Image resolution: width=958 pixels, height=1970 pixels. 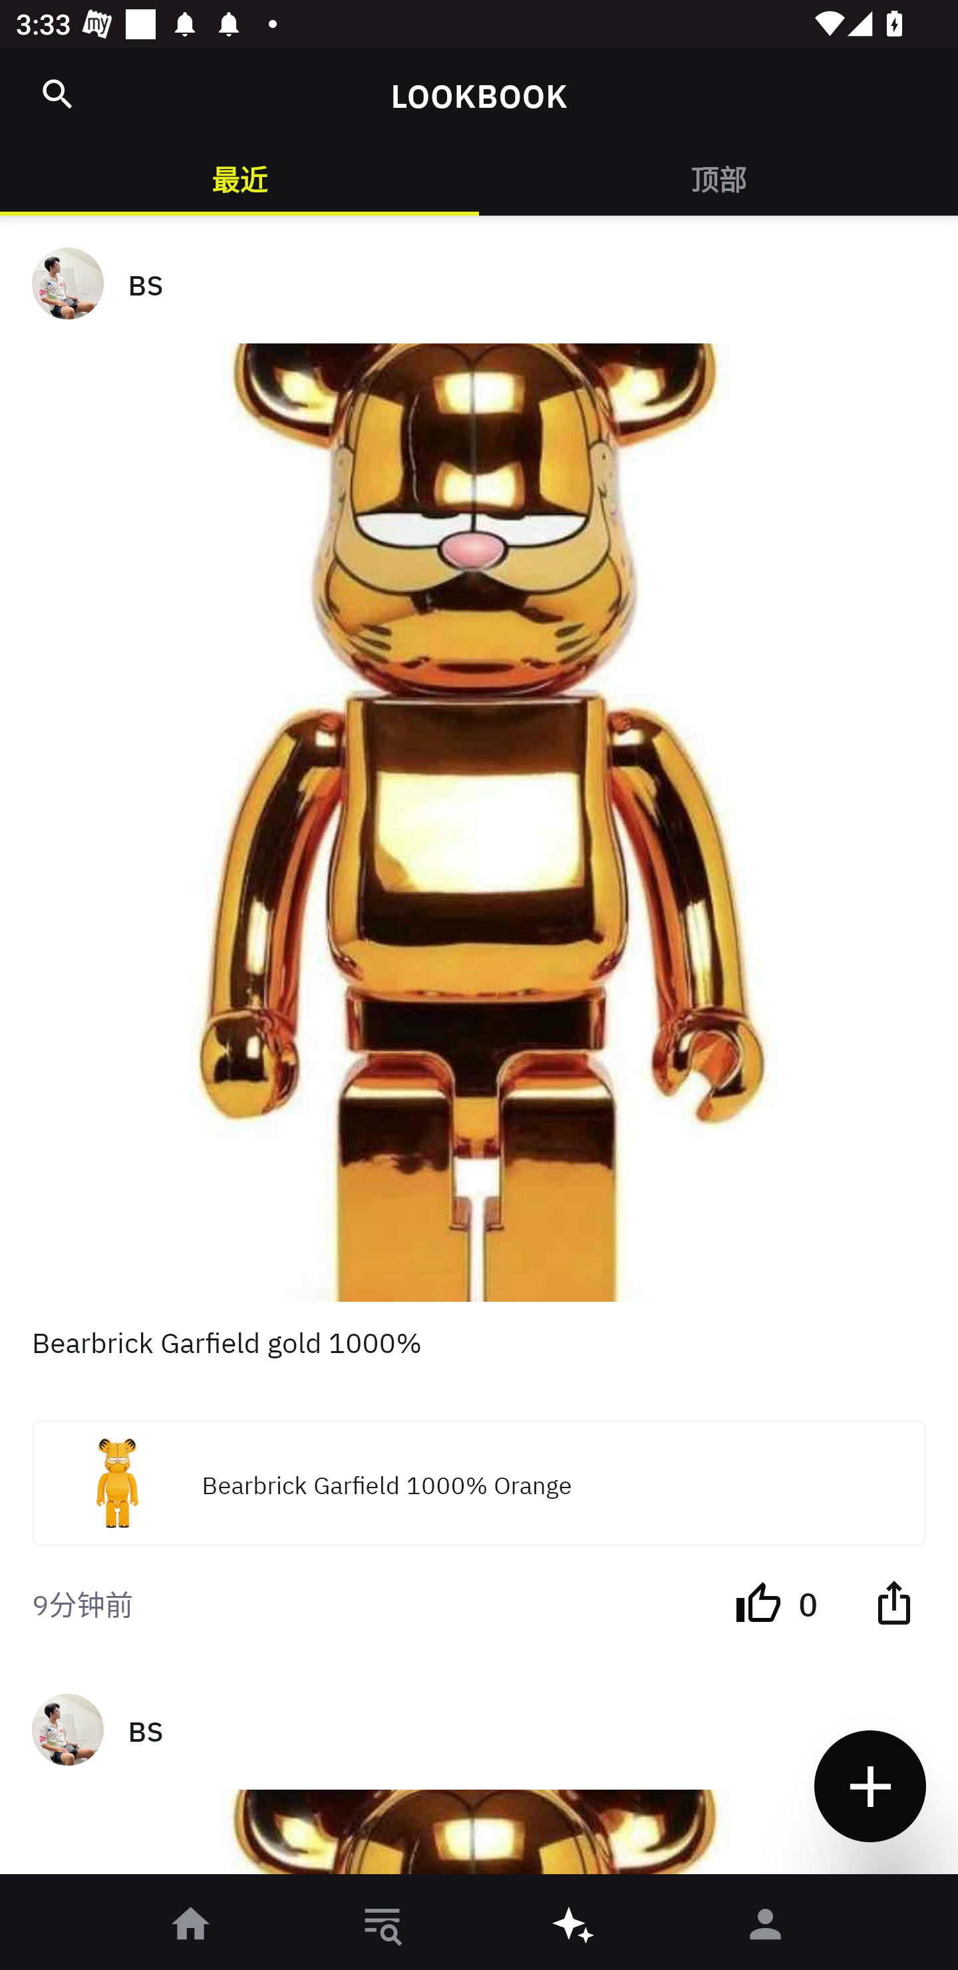 What do you see at coordinates (239, 177) in the screenshot?
I see `最近` at bounding box center [239, 177].